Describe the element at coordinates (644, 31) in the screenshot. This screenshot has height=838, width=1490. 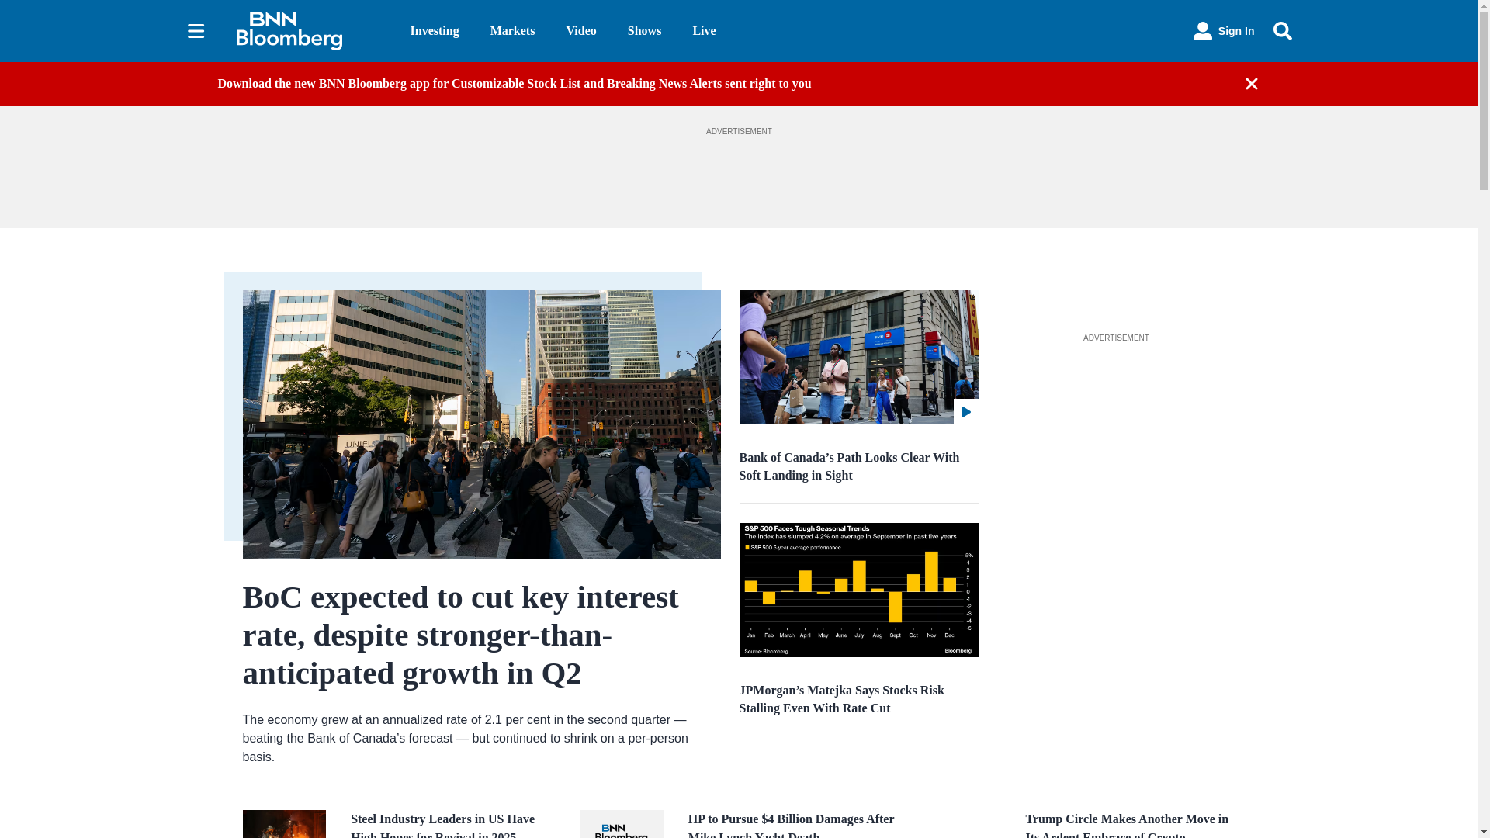
I see `Shows` at that location.